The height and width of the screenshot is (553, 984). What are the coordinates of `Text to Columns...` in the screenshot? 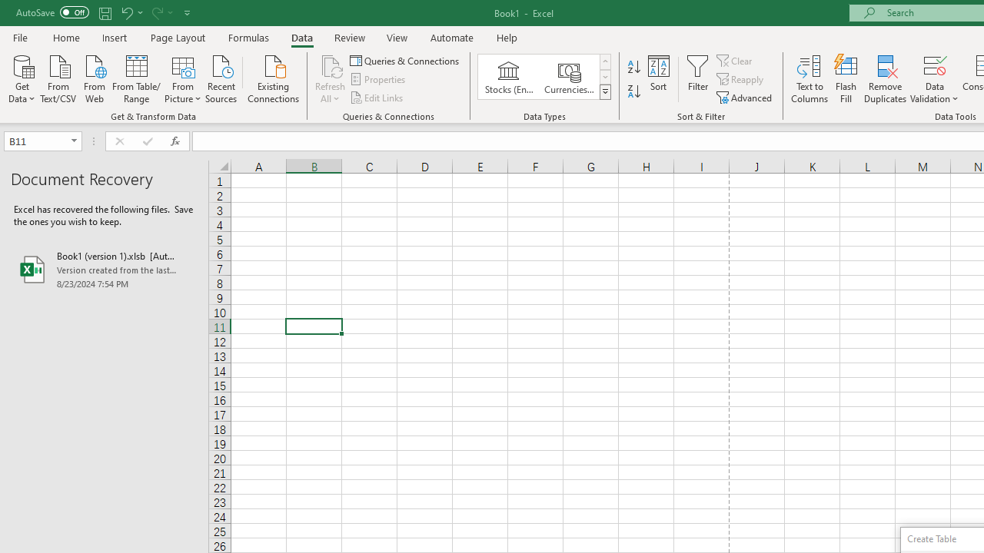 It's located at (809, 78).